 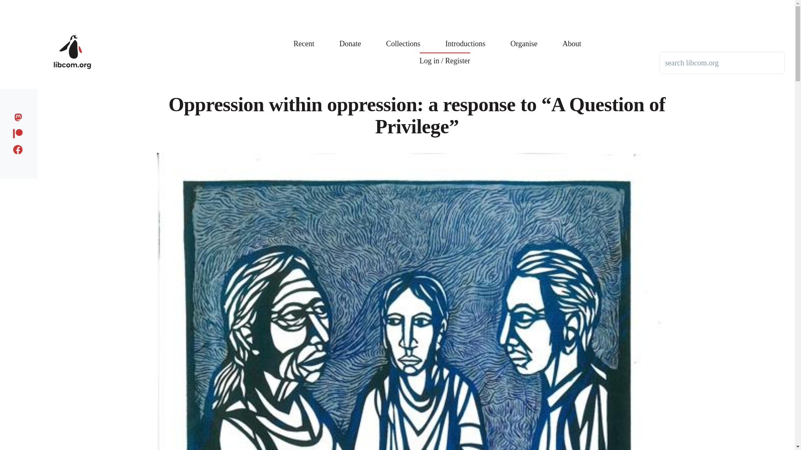 I want to click on Like us on facebook, so click(x=20, y=148).